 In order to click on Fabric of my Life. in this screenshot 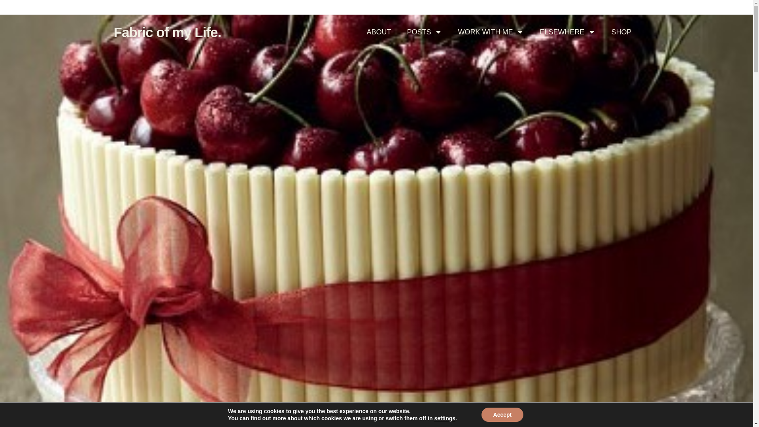, I will do `click(168, 32)`.